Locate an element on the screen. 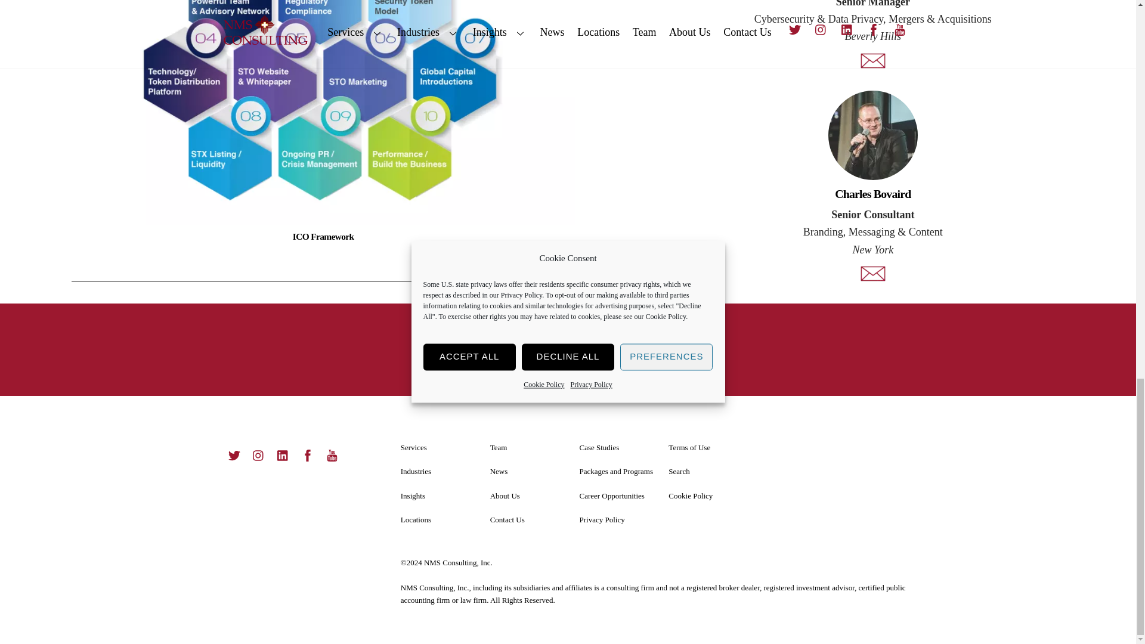  email is located at coordinates (873, 273).